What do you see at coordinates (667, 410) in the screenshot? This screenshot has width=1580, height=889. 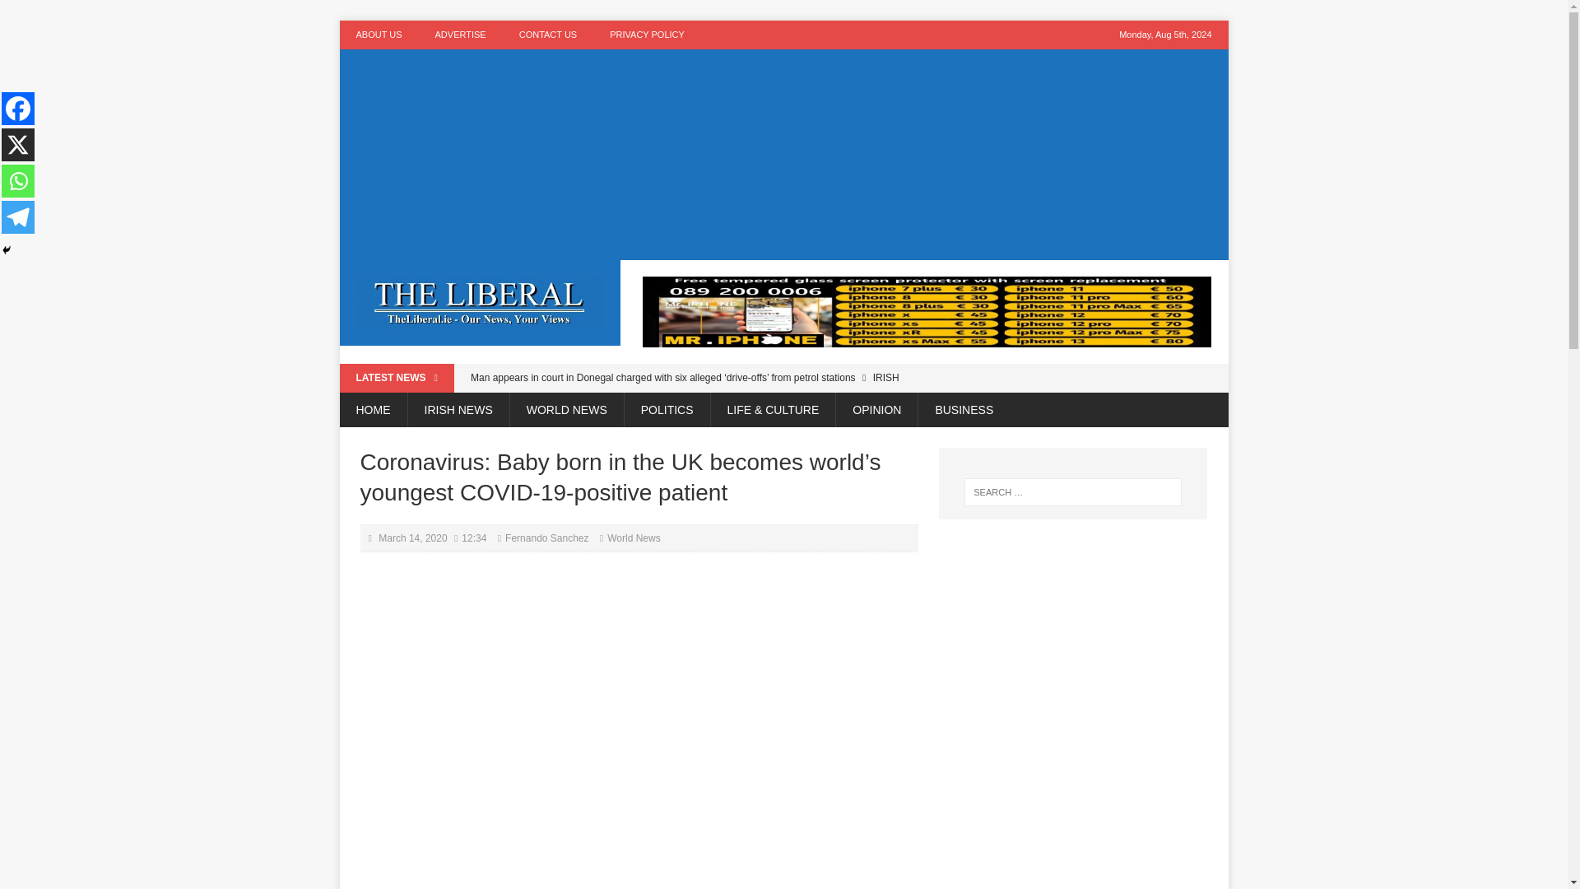 I see `POLITICS` at bounding box center [667, 410].